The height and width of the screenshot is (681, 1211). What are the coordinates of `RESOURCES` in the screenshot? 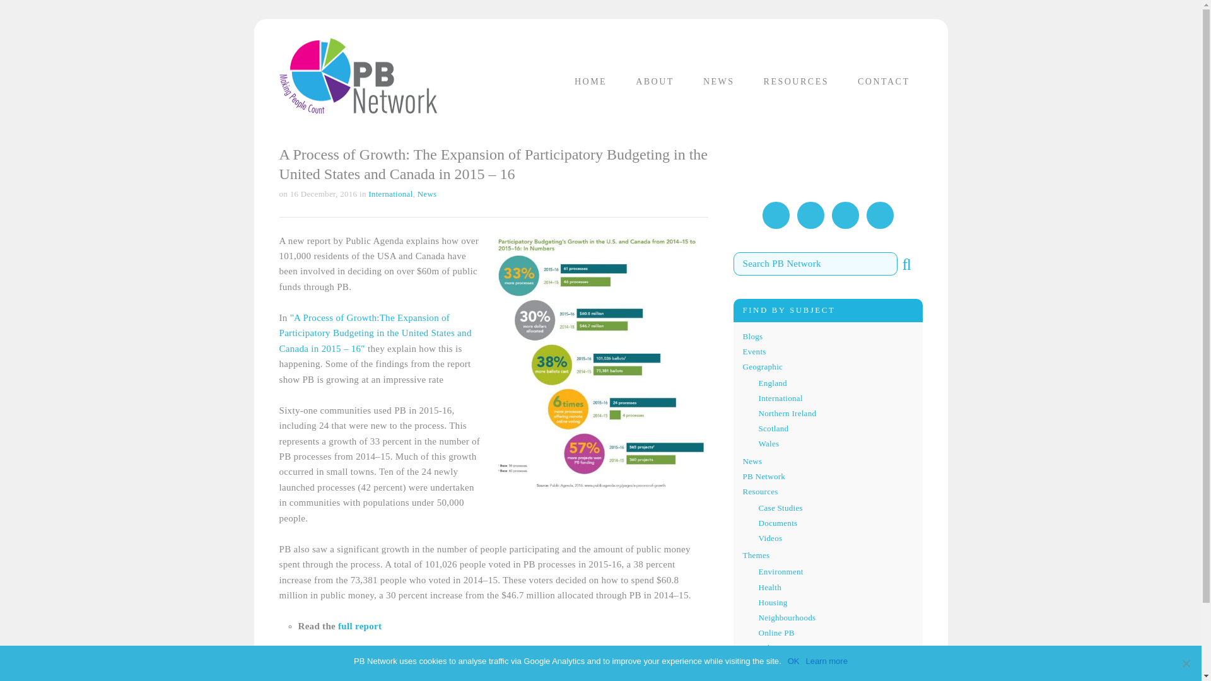 It's located at (796, 82).